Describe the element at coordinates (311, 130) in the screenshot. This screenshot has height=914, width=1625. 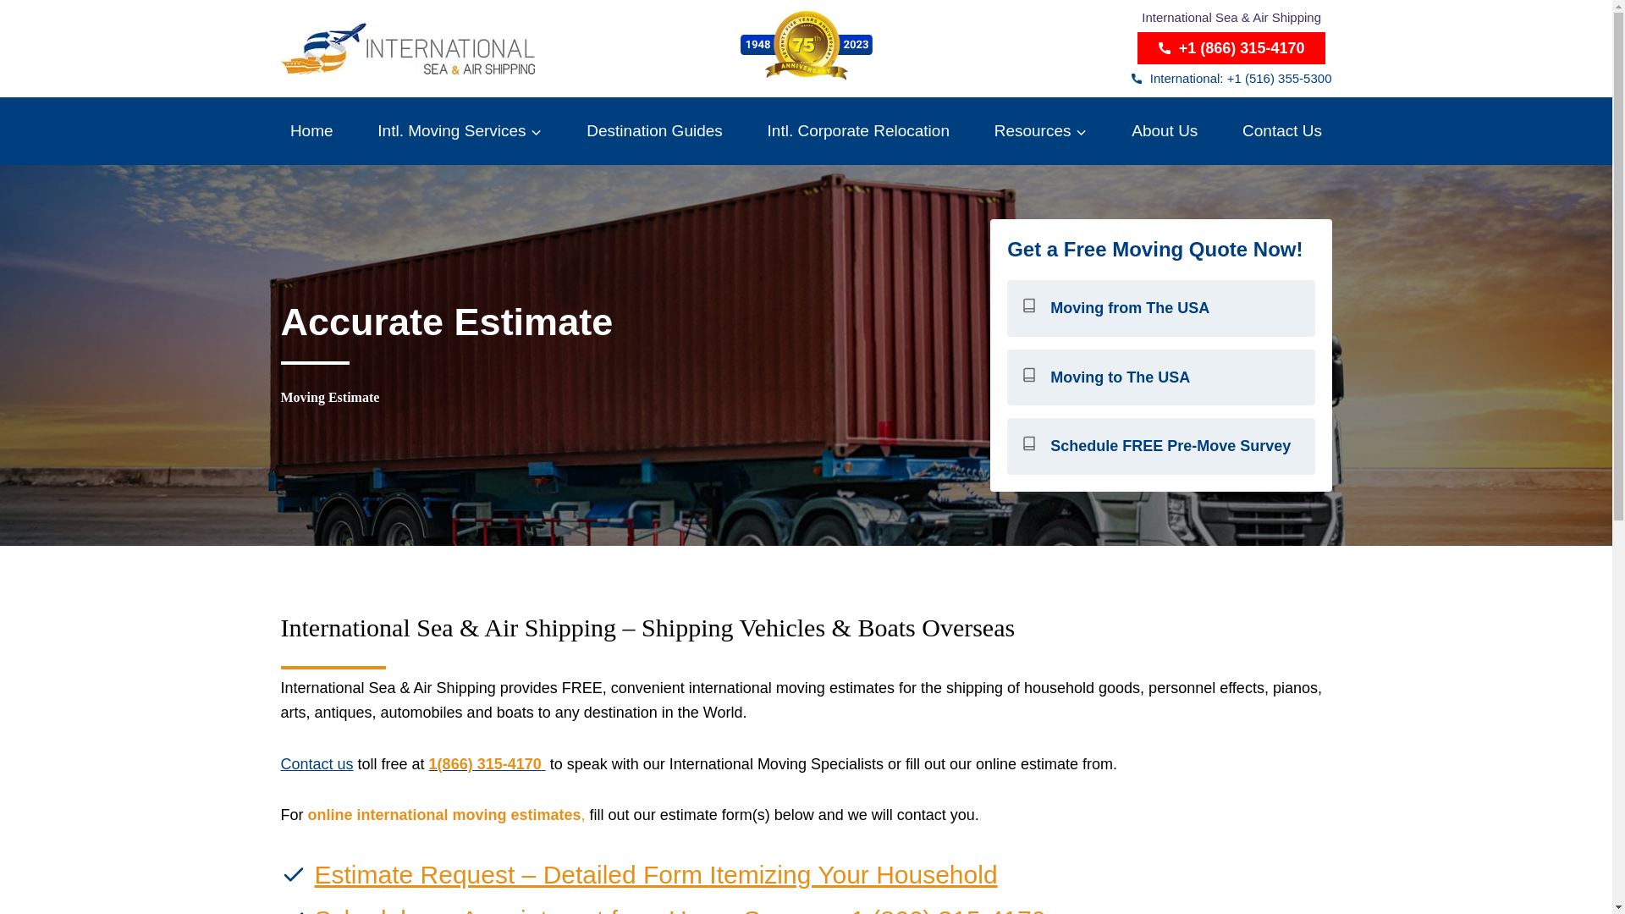
I see `Home` at that location.